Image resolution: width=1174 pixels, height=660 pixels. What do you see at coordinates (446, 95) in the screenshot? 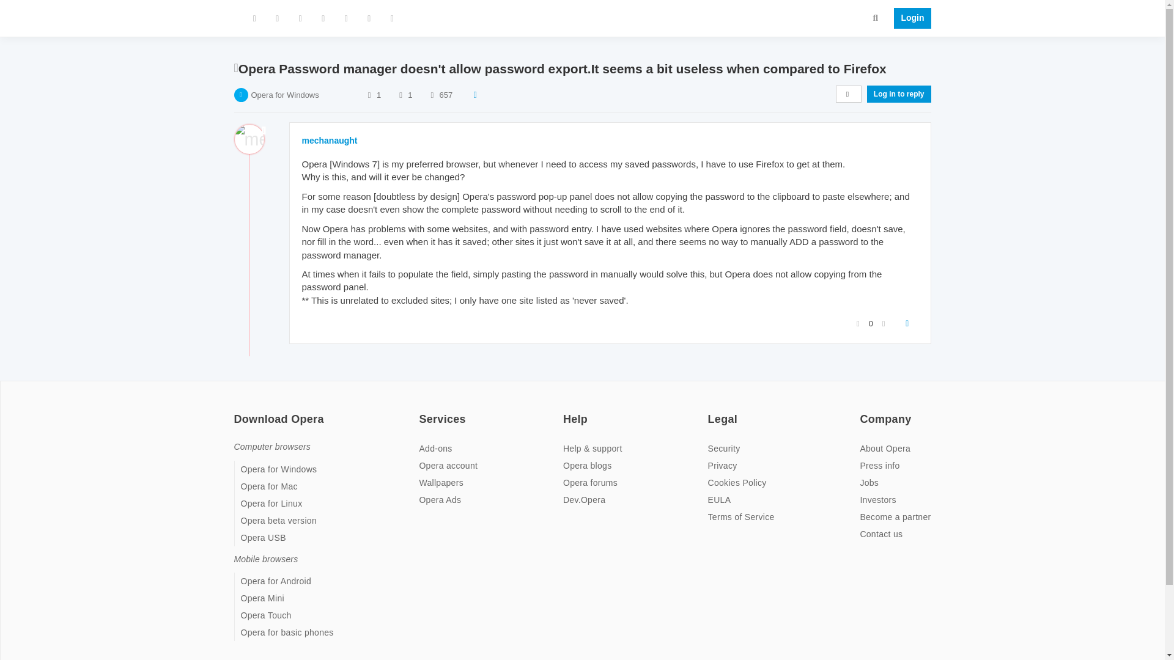
I see `657` at bounding box center [446, 95].